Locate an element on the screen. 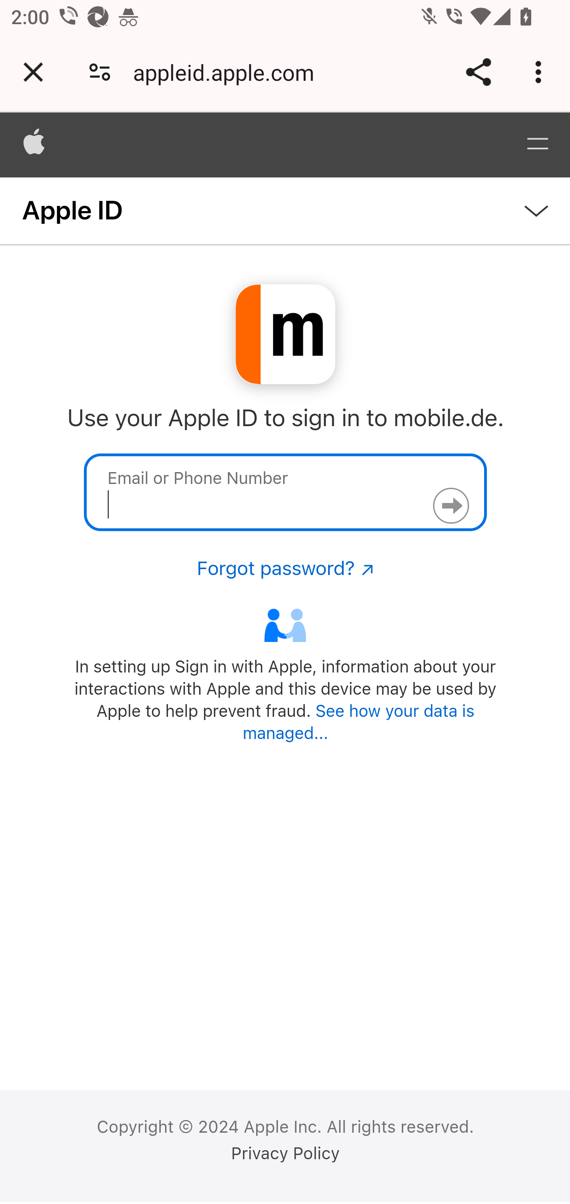 Image resolution: width=570 pixels, height=1204 pixels. Connection is secure is located at coordinates (100, 72).